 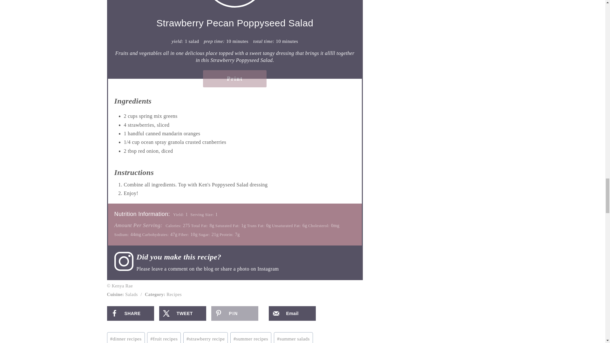 What do you see at coordinates (251, 338) in the screenshot?
I see `summer recipes` at bounding box center [251, 338].